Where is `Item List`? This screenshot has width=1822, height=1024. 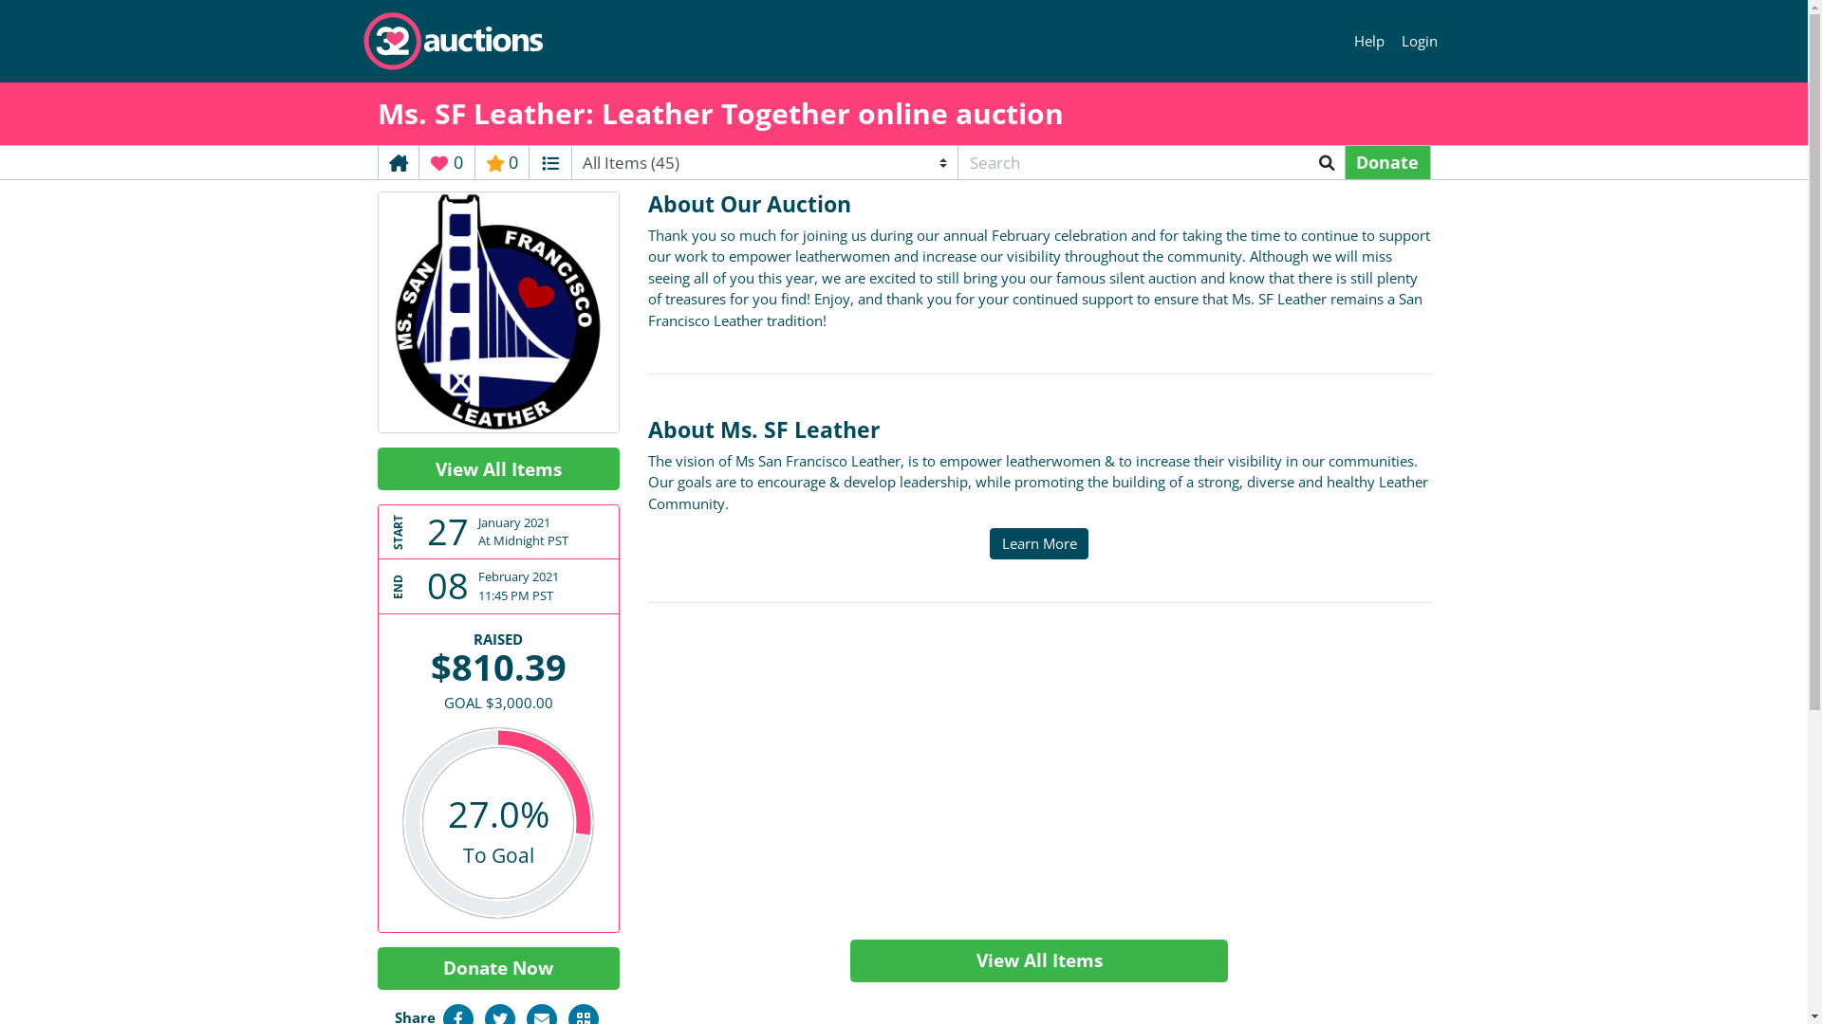 Item List is located at coordinates (550, 163).